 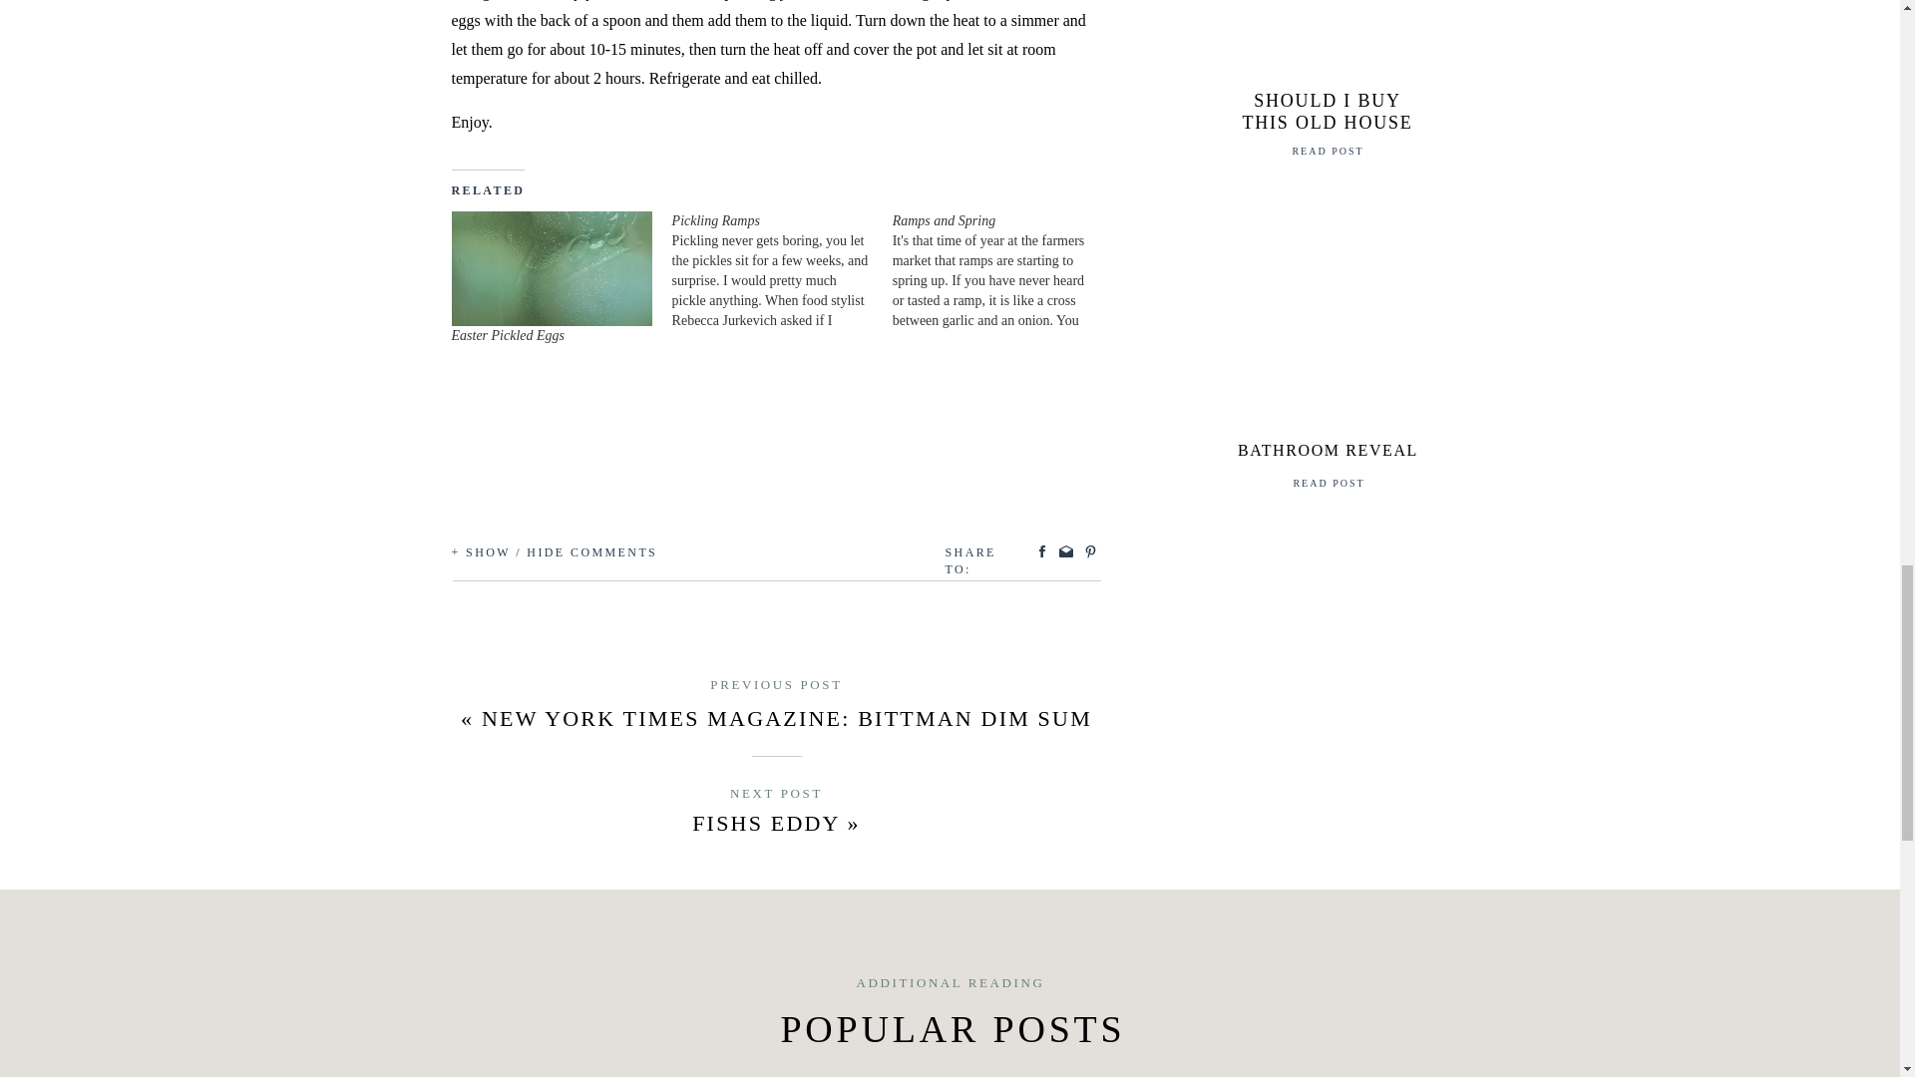 I want to click on Easter Pickled Eggs, so click(x=507, y=335).